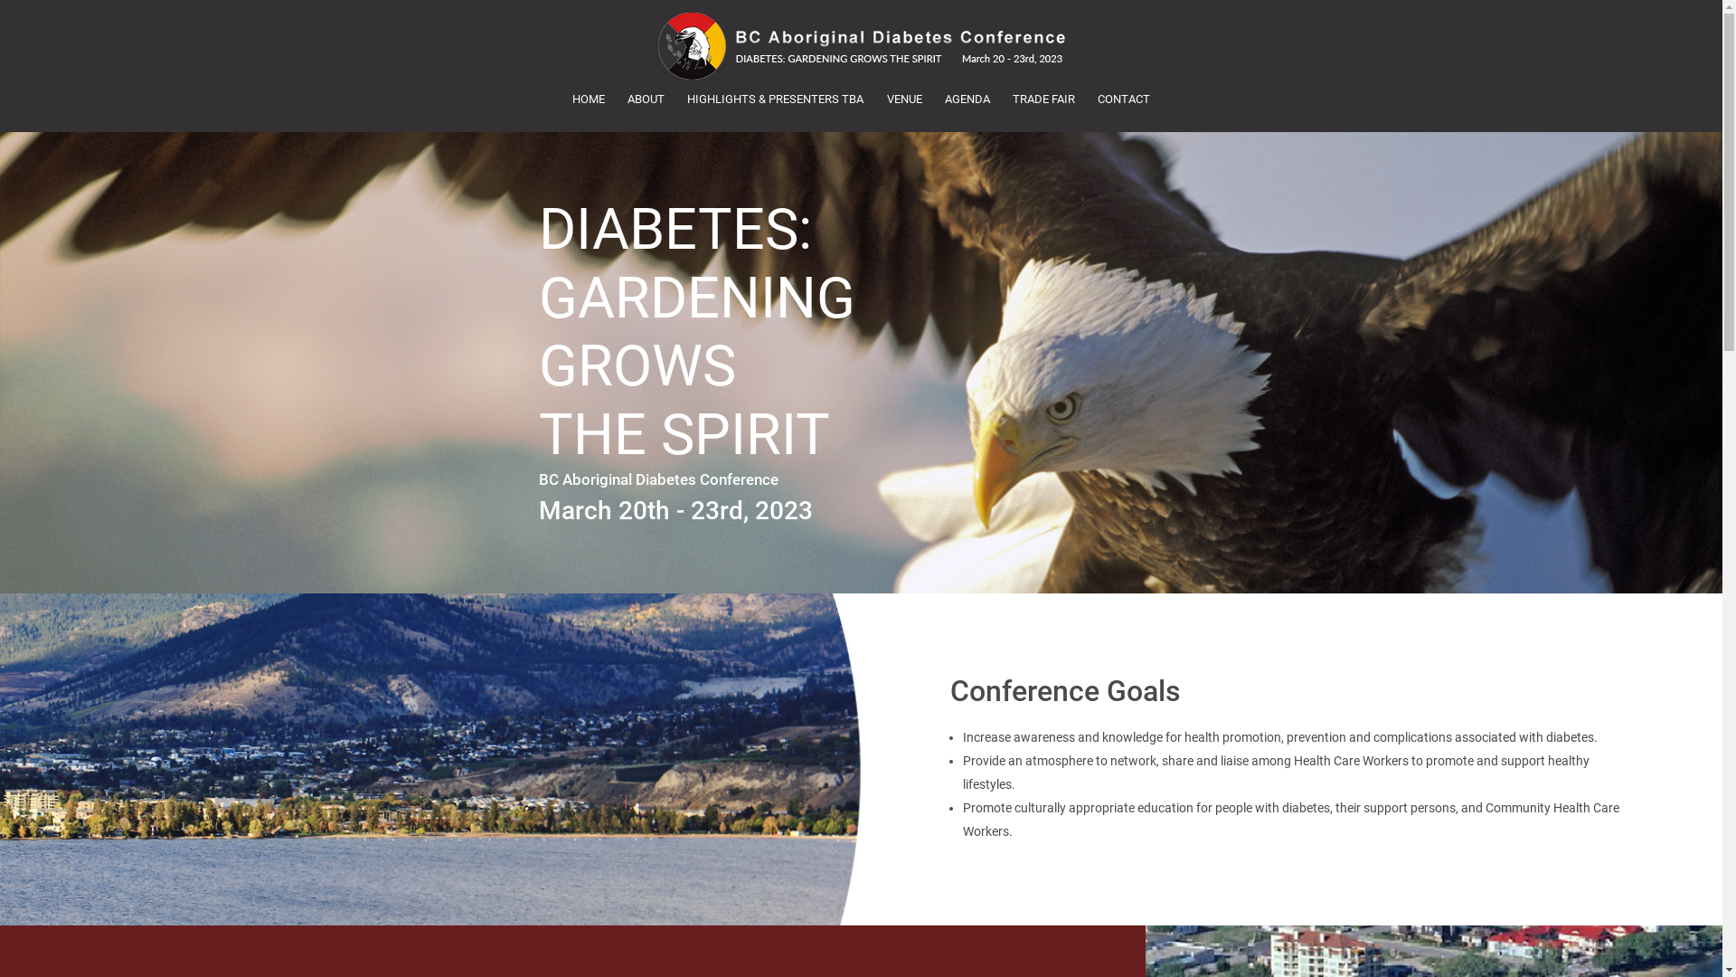 This screenshot has width=1736, height=977. Describe the element at coordinates (588, 100) in the screenshot. I see `HOME` at that location.